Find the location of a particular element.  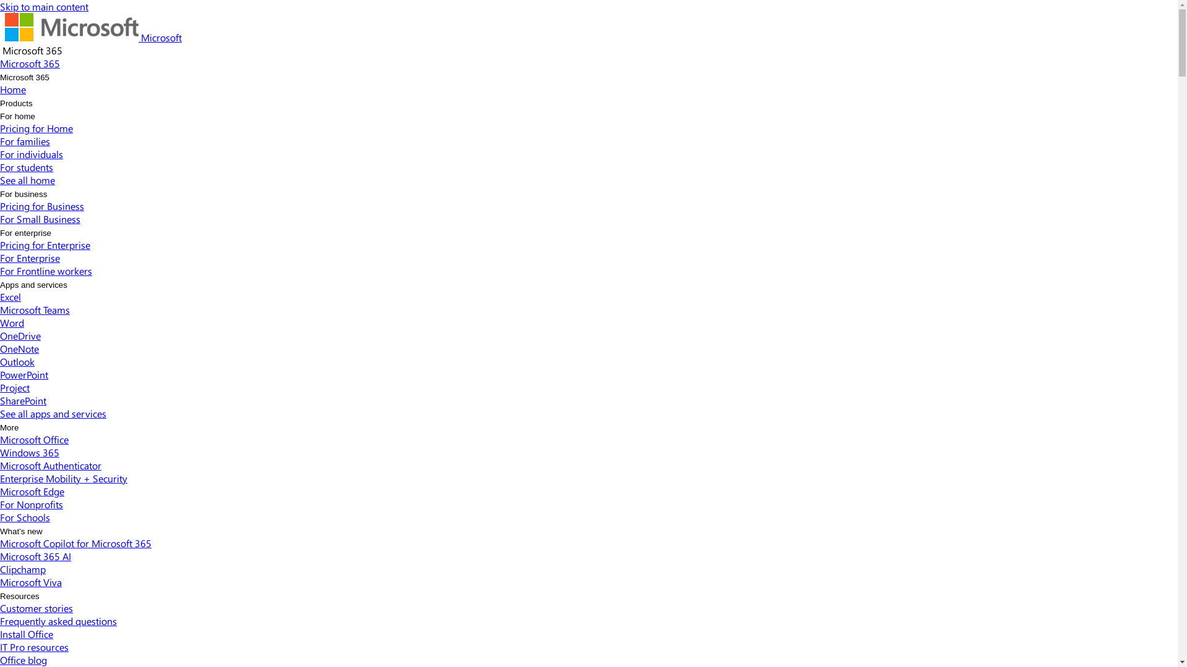

Microsoft Edge is located at coordinates (32, 492).